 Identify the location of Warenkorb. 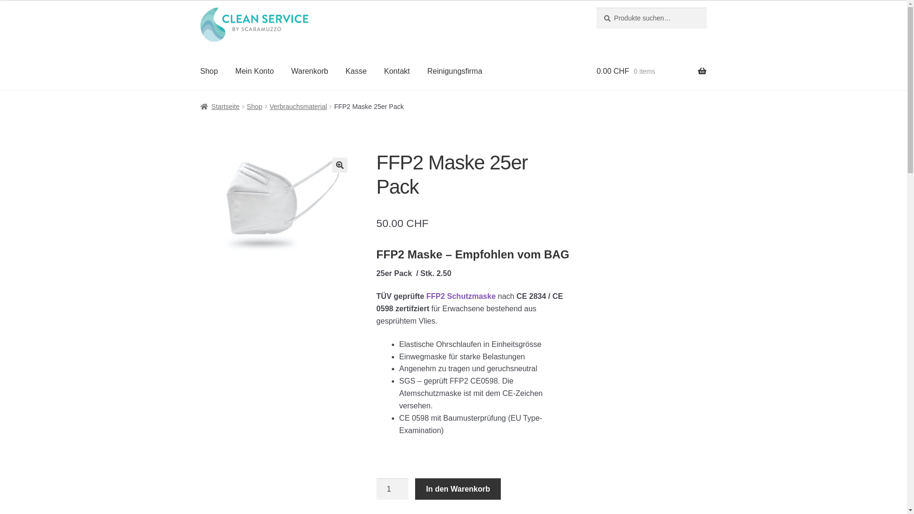
(310, 72).